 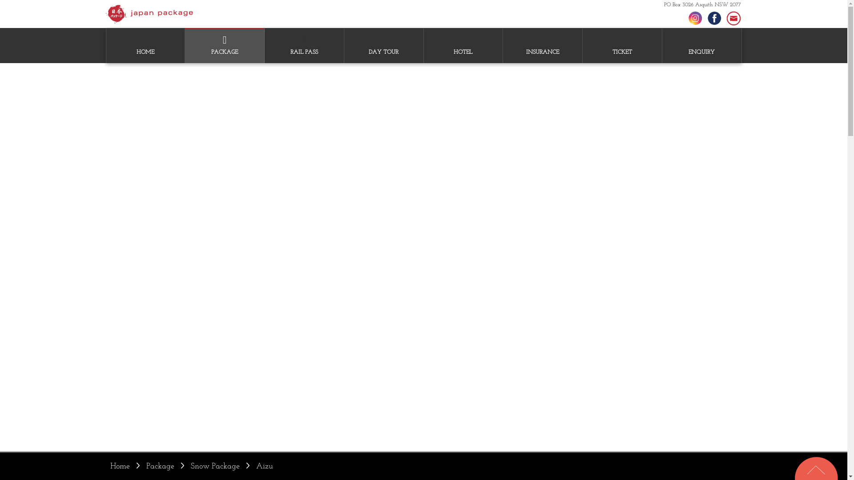 I want to click on KYOTO TOURS, so click(x=383, y=75).